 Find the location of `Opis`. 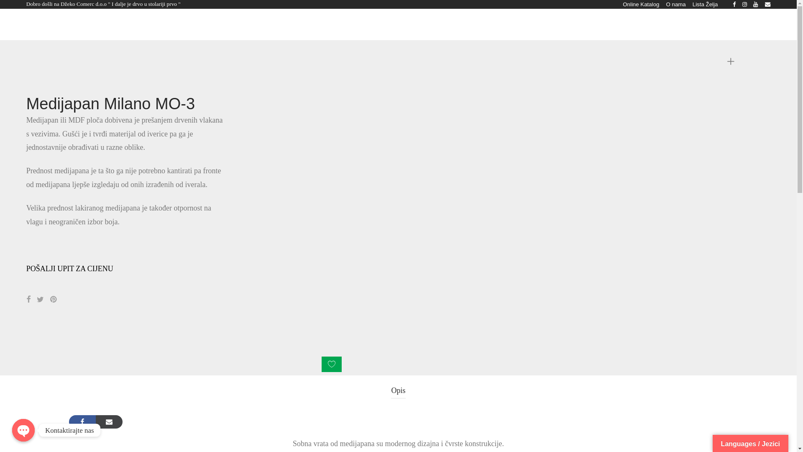

Opis is located at coordinates (398, 391).